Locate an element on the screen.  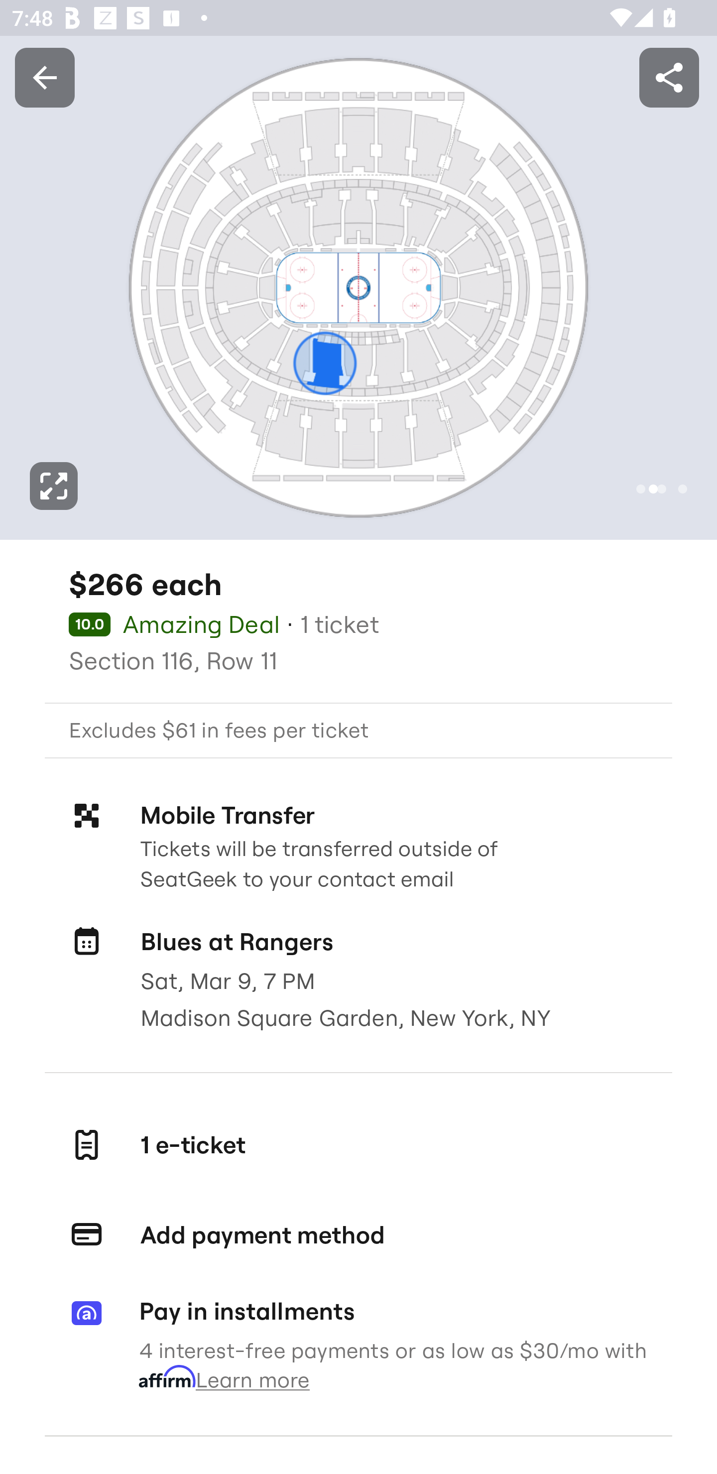
Add payment method is located at coordinates (358, 1235).